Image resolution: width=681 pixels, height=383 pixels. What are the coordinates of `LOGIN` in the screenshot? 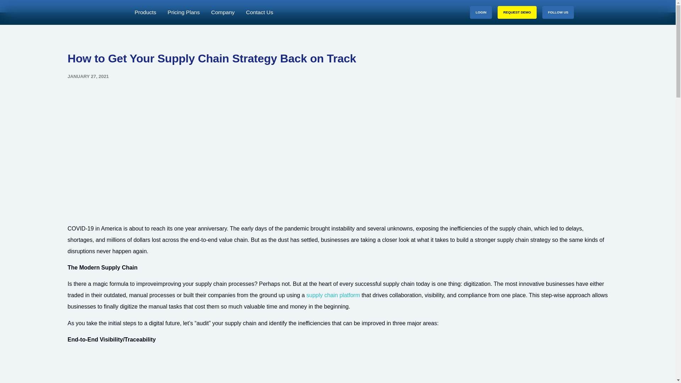 It's located at (481, 12).